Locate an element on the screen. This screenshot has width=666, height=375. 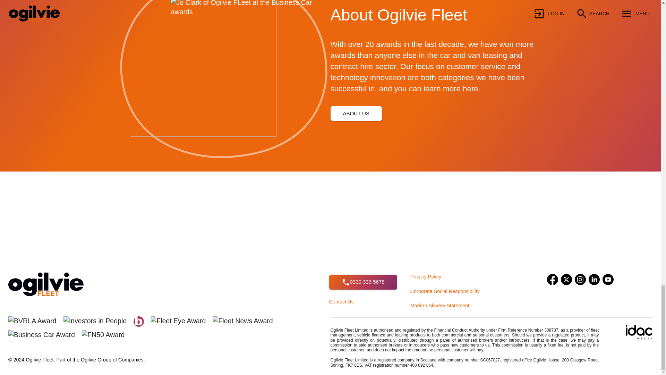
Investors in People is located at coordinates (99, 319).